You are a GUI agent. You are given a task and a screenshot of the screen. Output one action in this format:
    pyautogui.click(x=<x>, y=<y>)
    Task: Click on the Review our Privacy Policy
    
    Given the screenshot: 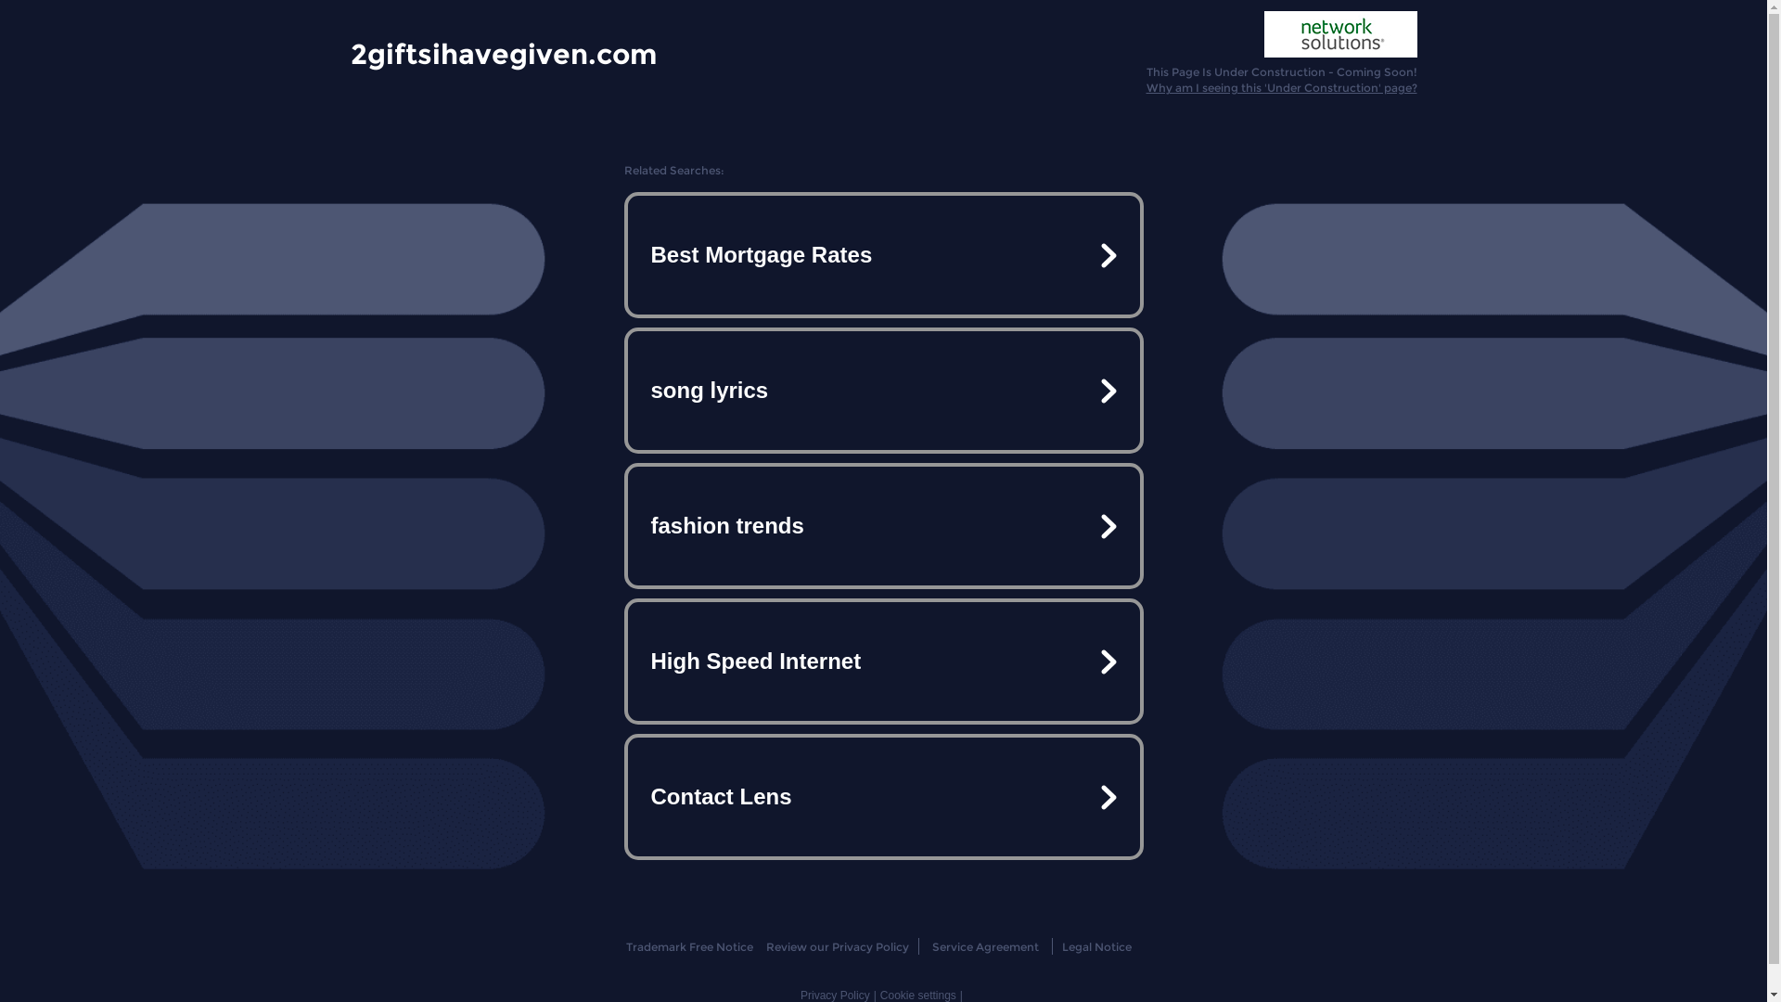 What is the action you would take?
    pyautogui.click(x=837, y=946)
    